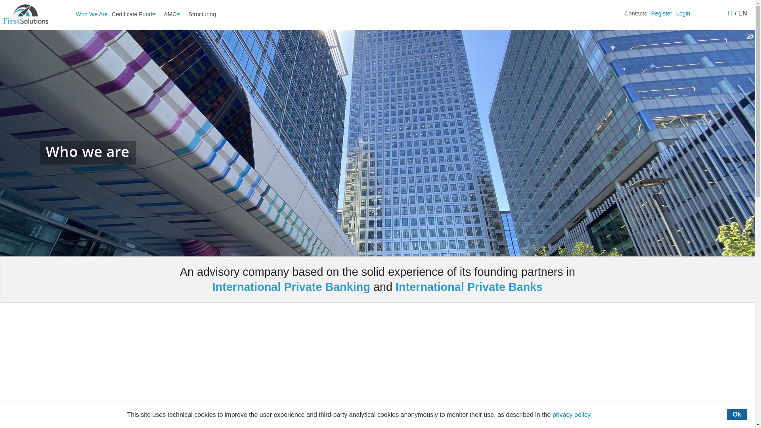 The height and width of the screenshot is (428, 761). What do you see at coordinates (174, 58) in the screenshot?
I see `FS 4Invest Alpha Liquidity` at bounding box center [174, 58].